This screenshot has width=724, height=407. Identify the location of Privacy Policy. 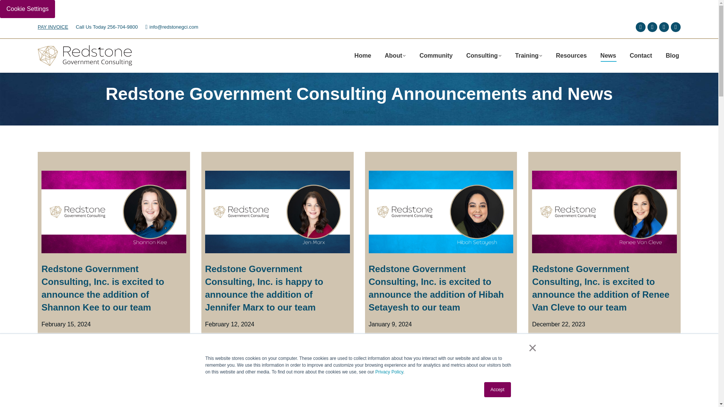
(389, 372).